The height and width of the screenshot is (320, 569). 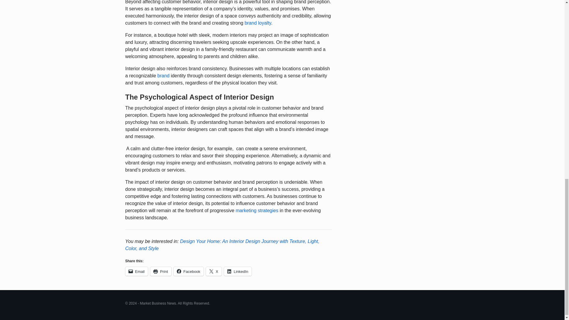 What do you see at coordinates (136, 271) in the screenshot?
I see `Click to email a link to a friend` at bounding box center [136, 271].